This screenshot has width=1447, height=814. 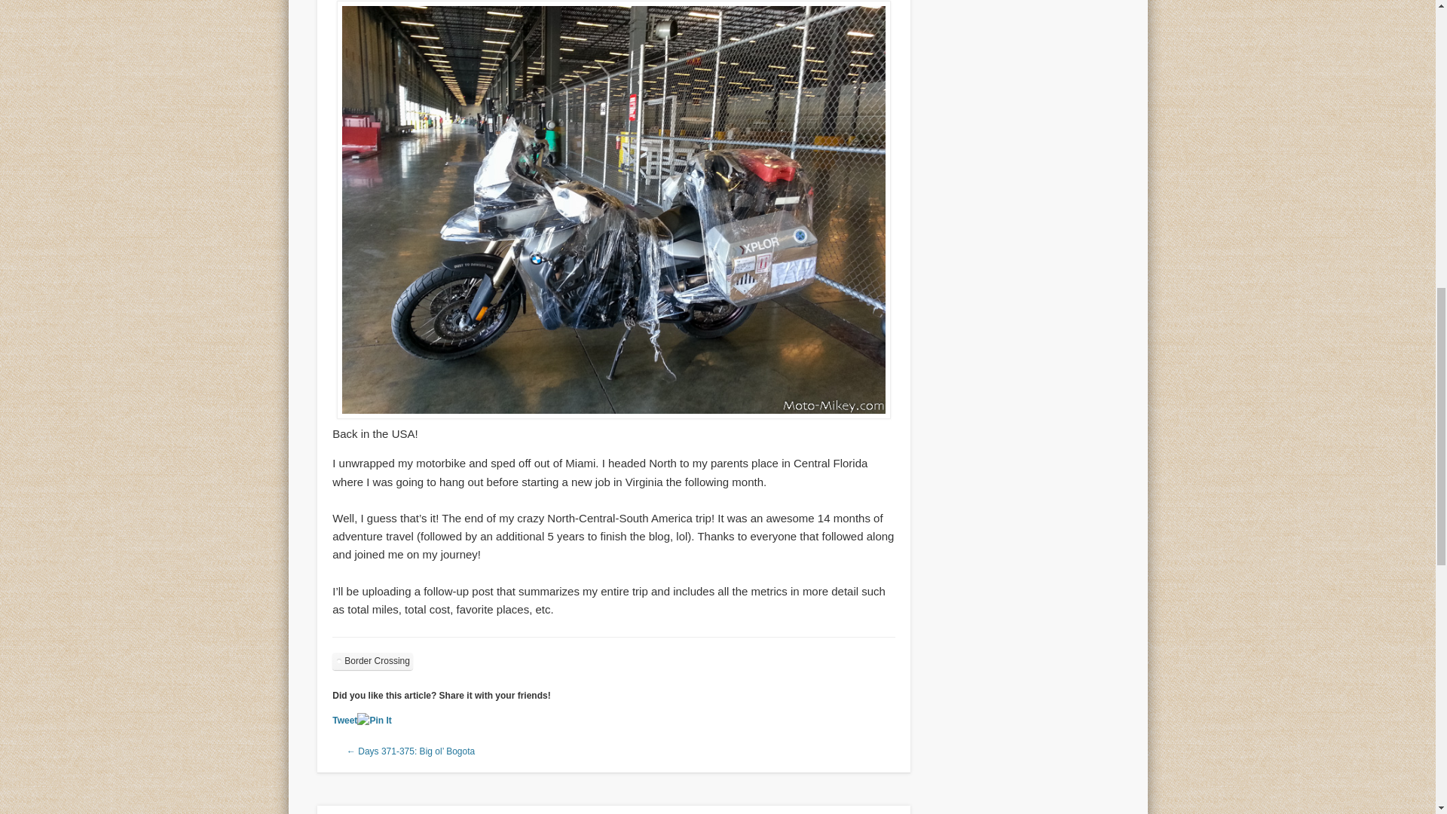 I want to click on Pin It, so click(x=374, y=721).